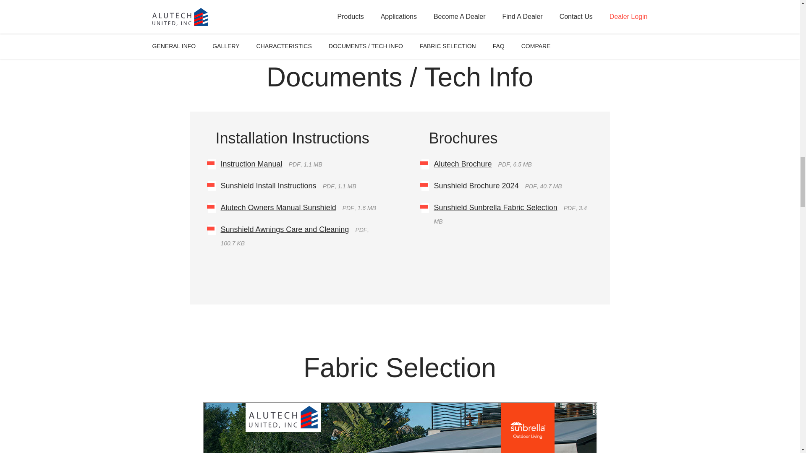 This screenshot has width=806, height=453. What do you see at coordinates (269, 185) in the screenshot?
I see `Sunshield Install Instructions` at bounding box center [269, 185].